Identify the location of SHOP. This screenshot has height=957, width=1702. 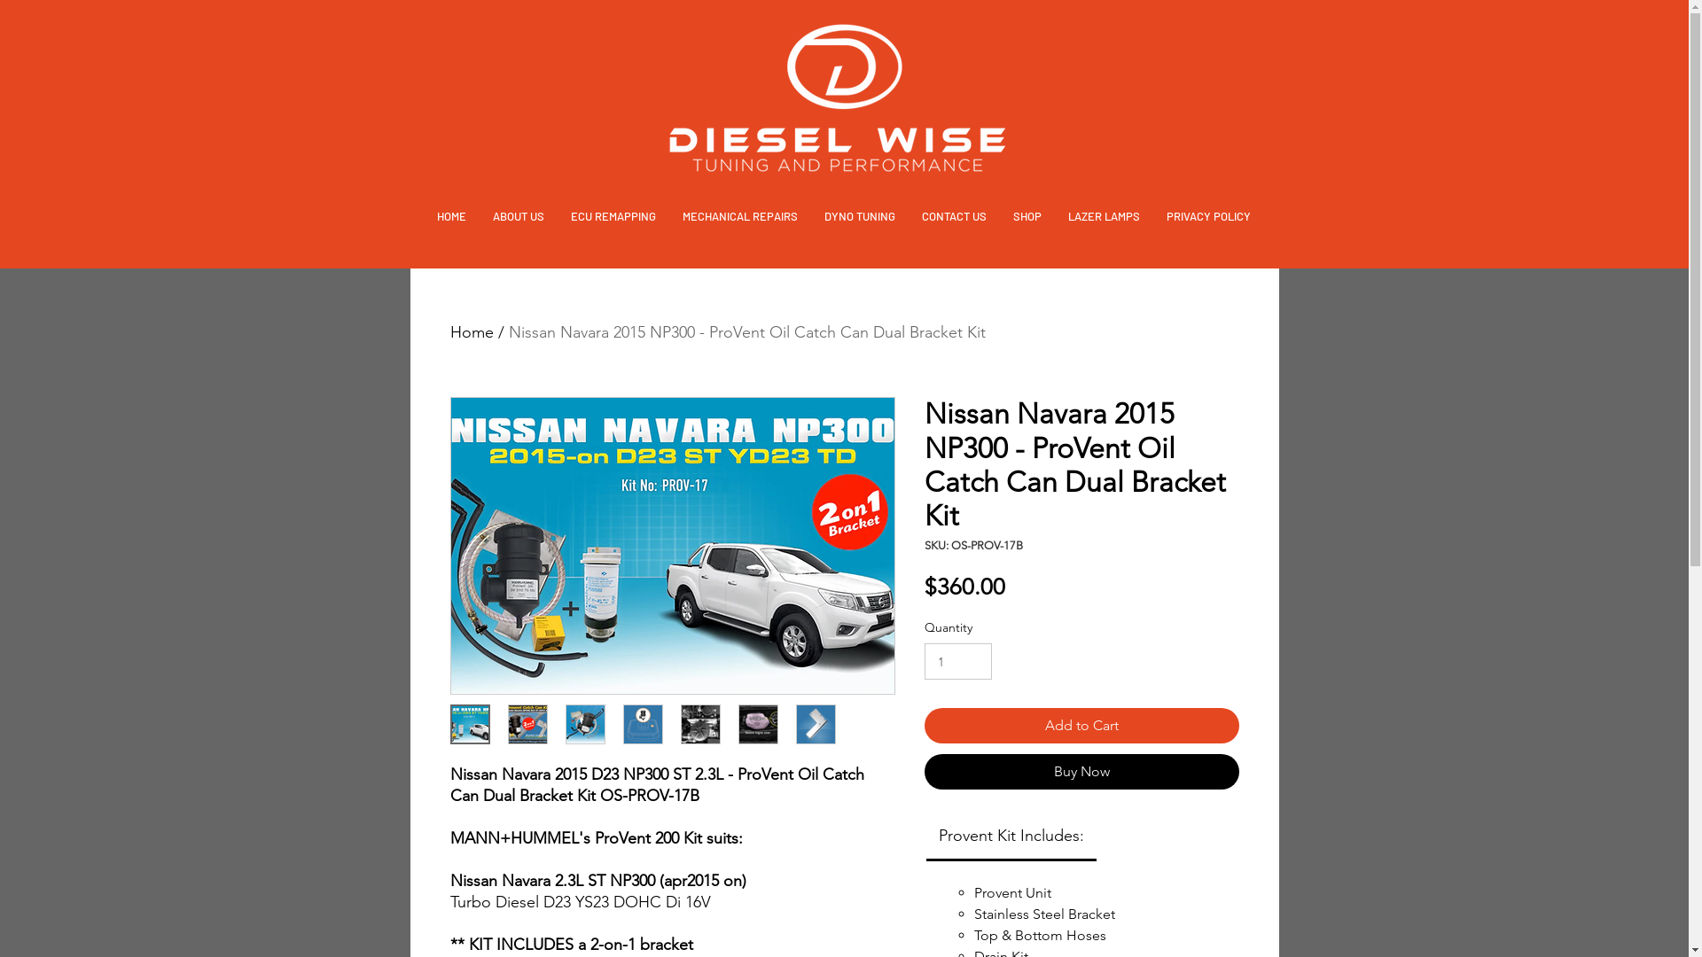
(1027, 216).